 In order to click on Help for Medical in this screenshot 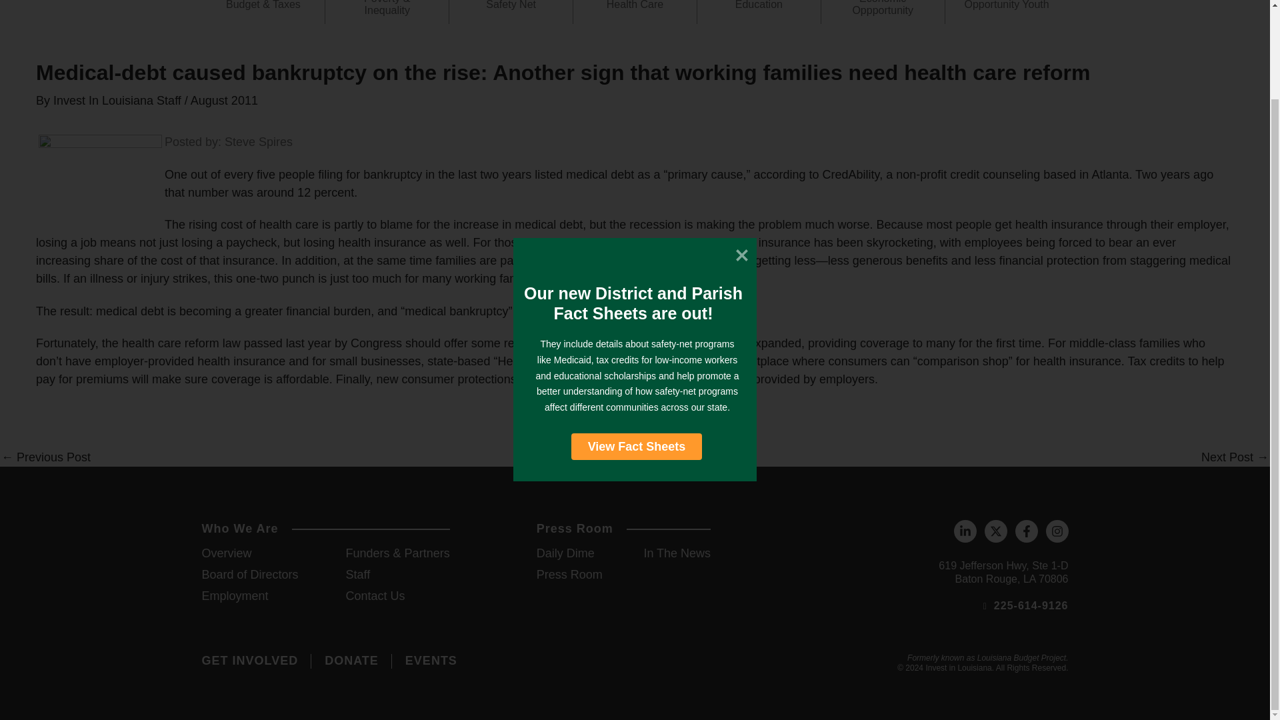, I will do `click(100, 180)`.